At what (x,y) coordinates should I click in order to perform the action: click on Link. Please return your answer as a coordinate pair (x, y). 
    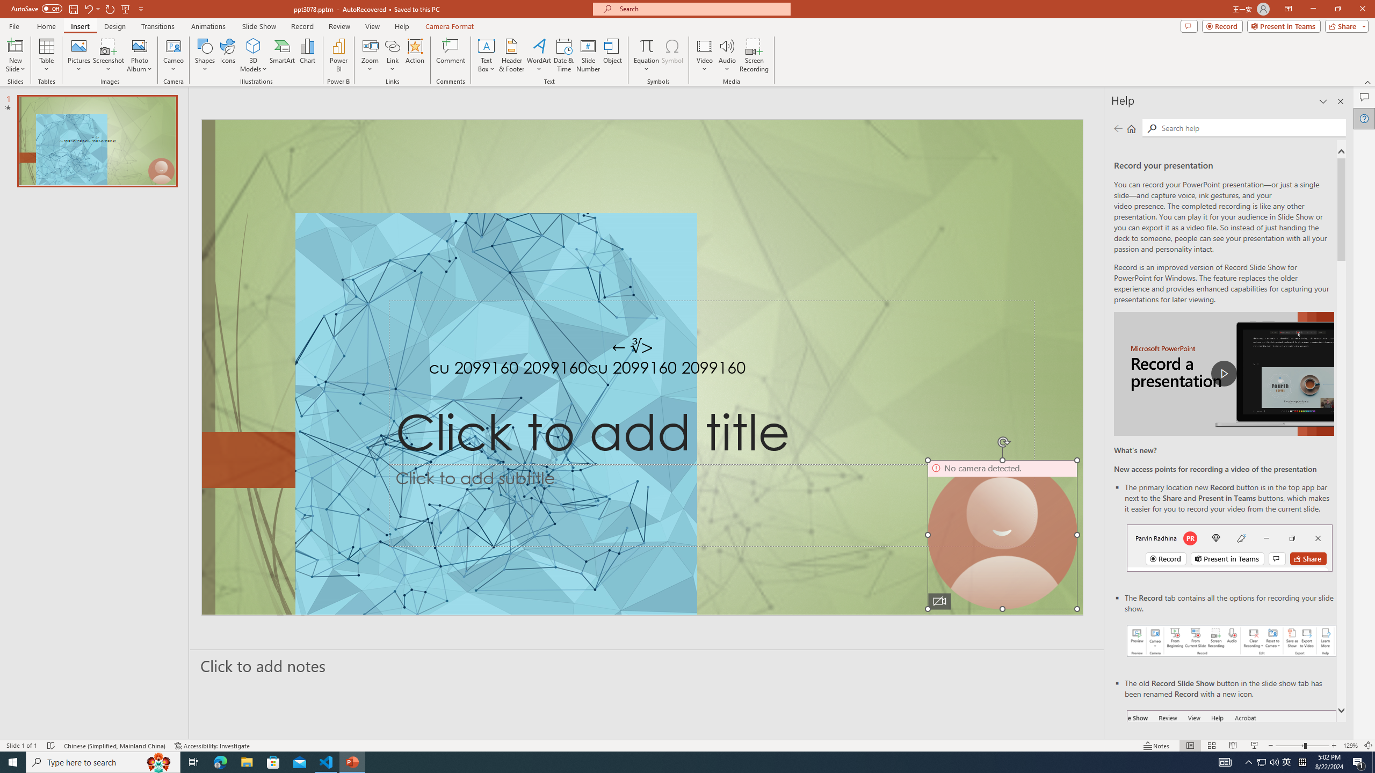
    Looking at the image, I should click on (392, 46).